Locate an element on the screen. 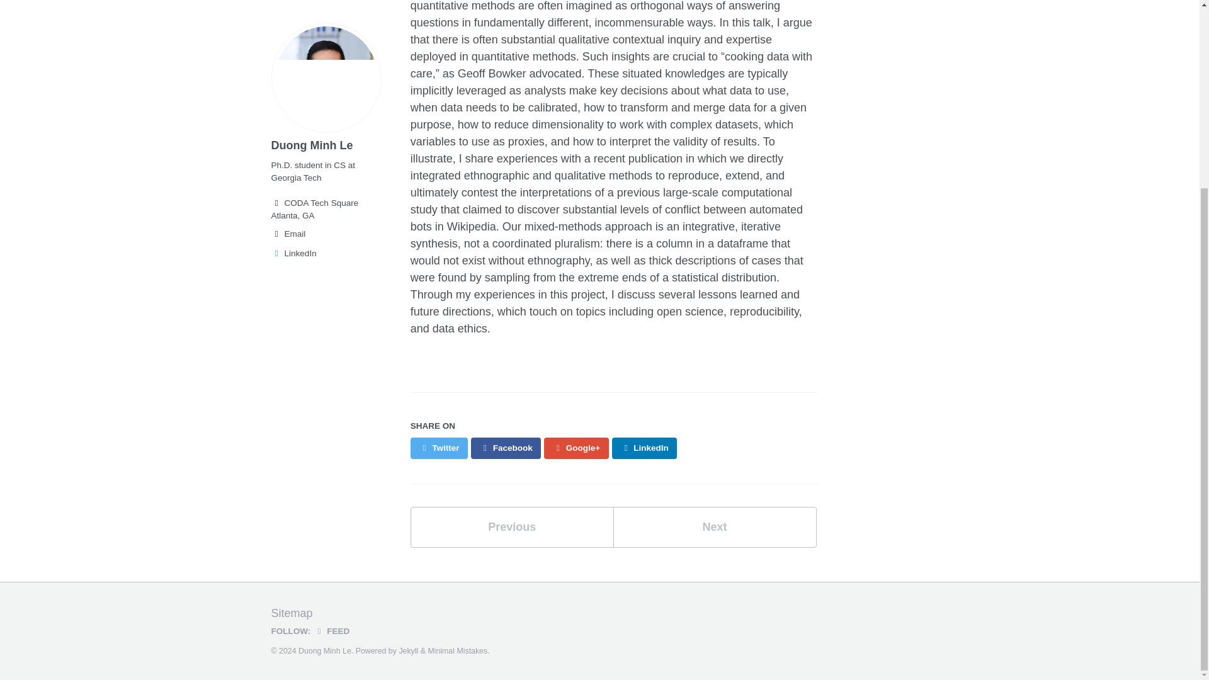 Image resolution: width=1209 pixels, height=680 pixels. Facebook is located at coordinates (506, 448).